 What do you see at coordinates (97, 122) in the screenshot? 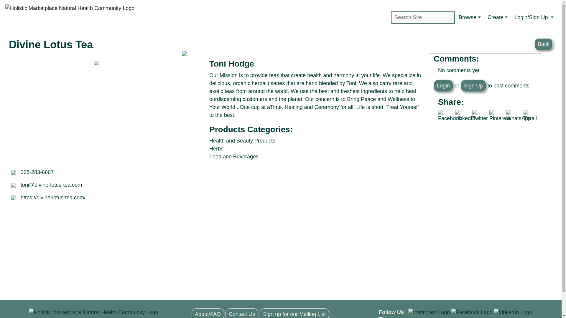
I see `YouTube video player` at bounding box center [97, 122].